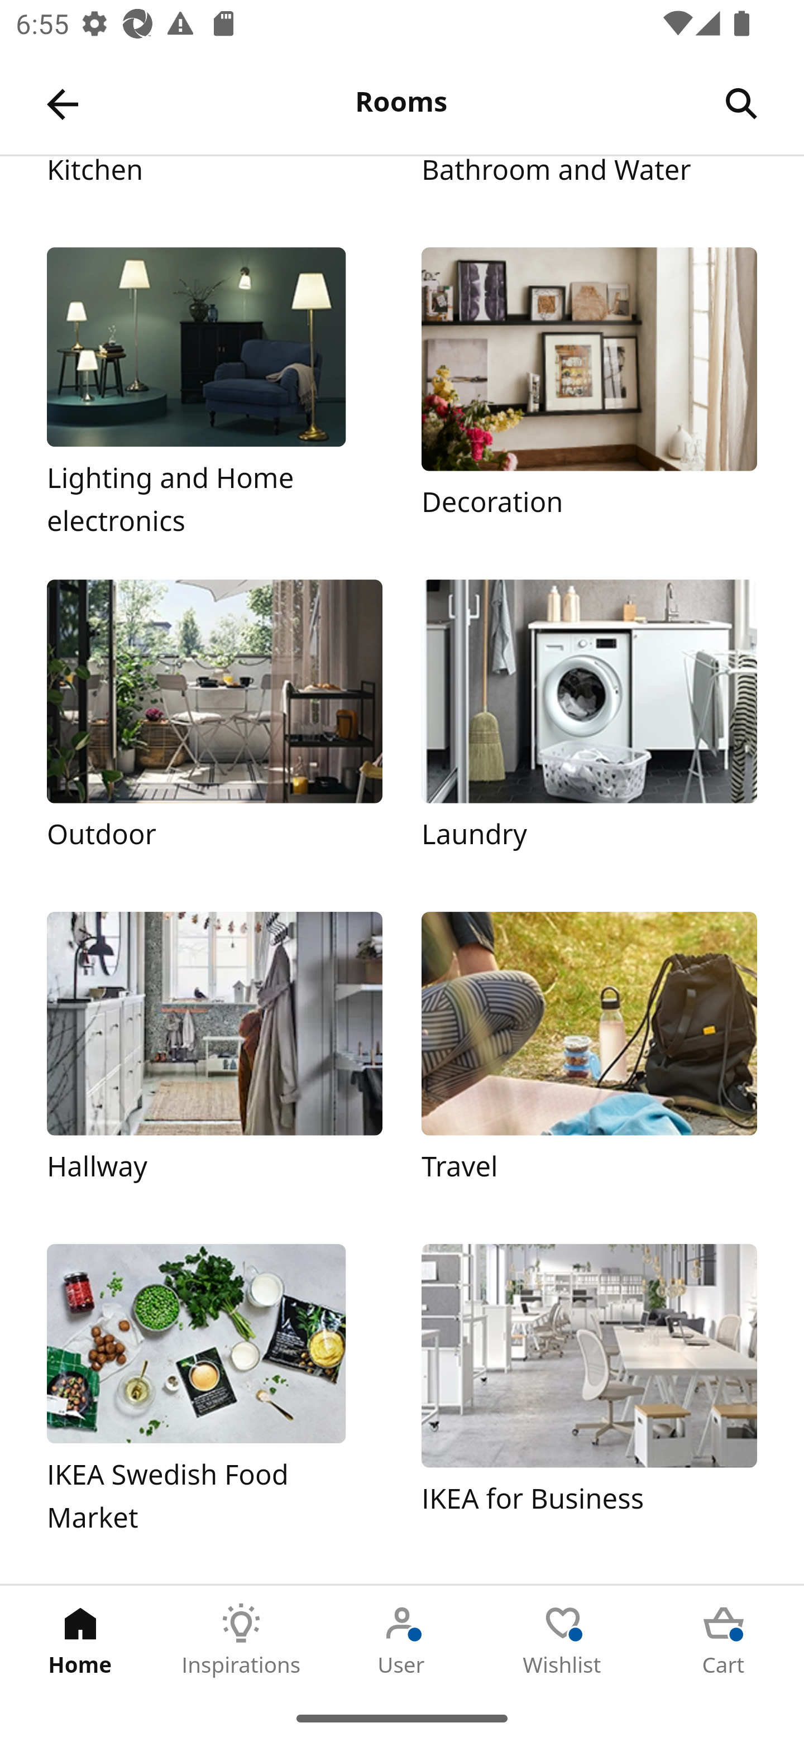 This screenshot has height=1742, width=804. I want to click on Inspirations
Tab 2 of 5, so click(241, 1640).